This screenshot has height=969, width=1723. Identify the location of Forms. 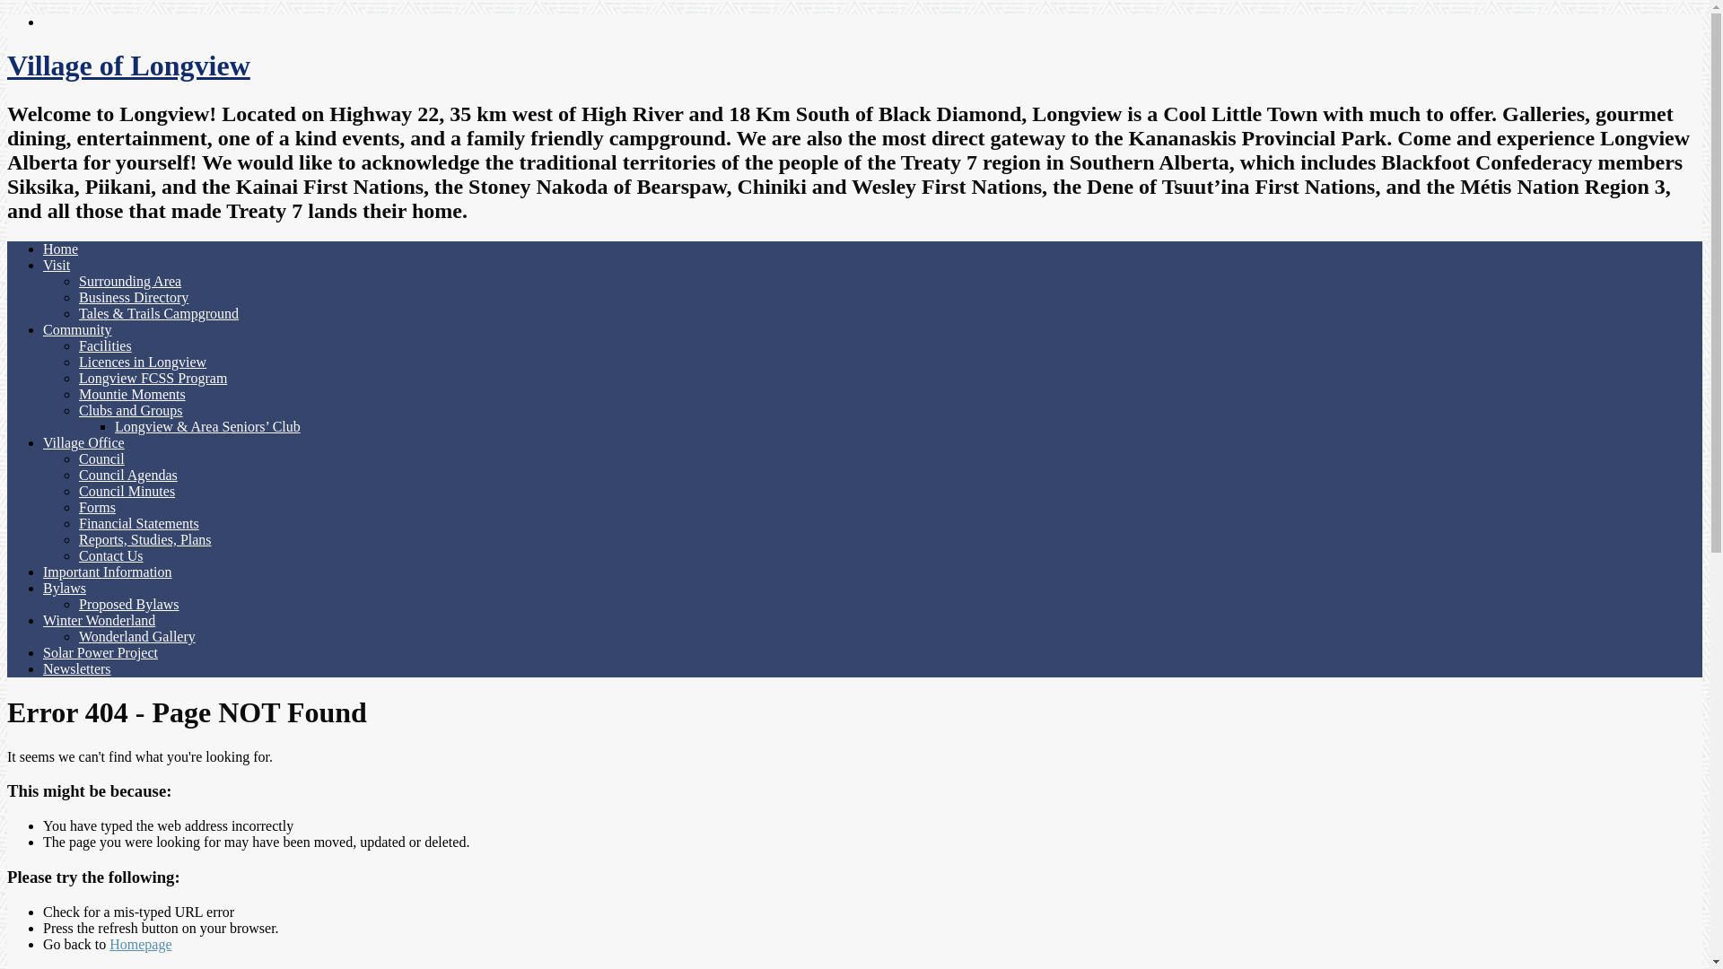
(97, 508).